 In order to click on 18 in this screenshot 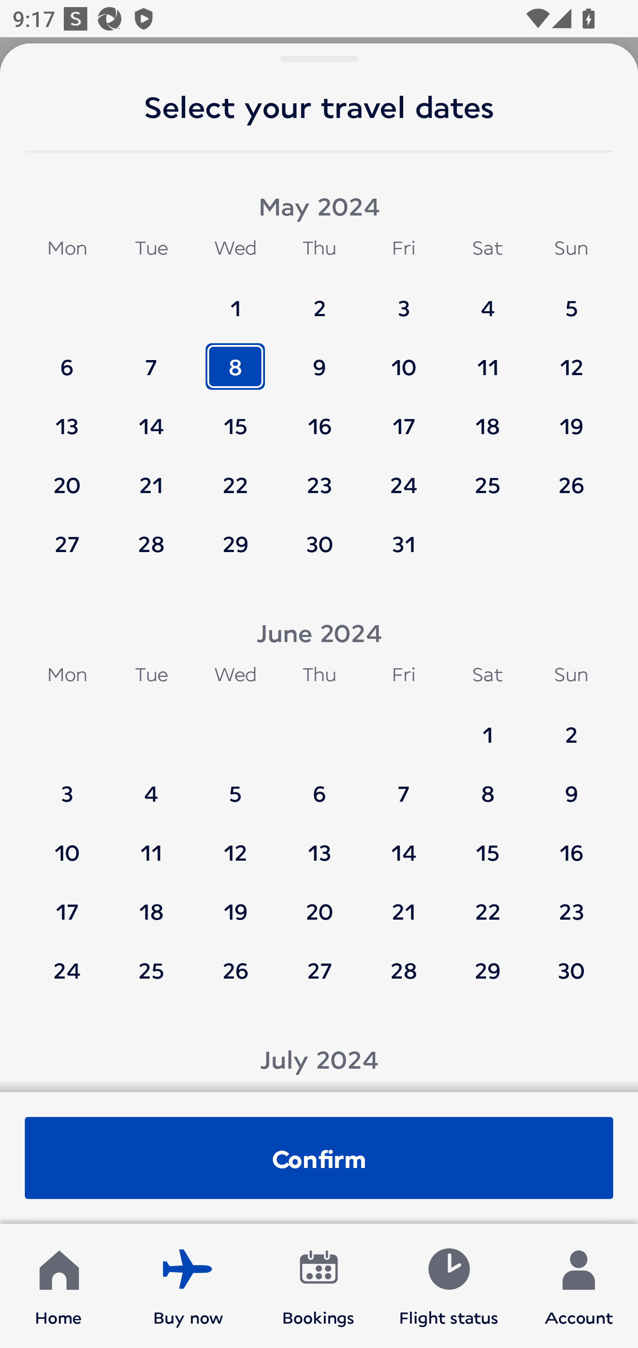, I will do `click(151, 903)`.